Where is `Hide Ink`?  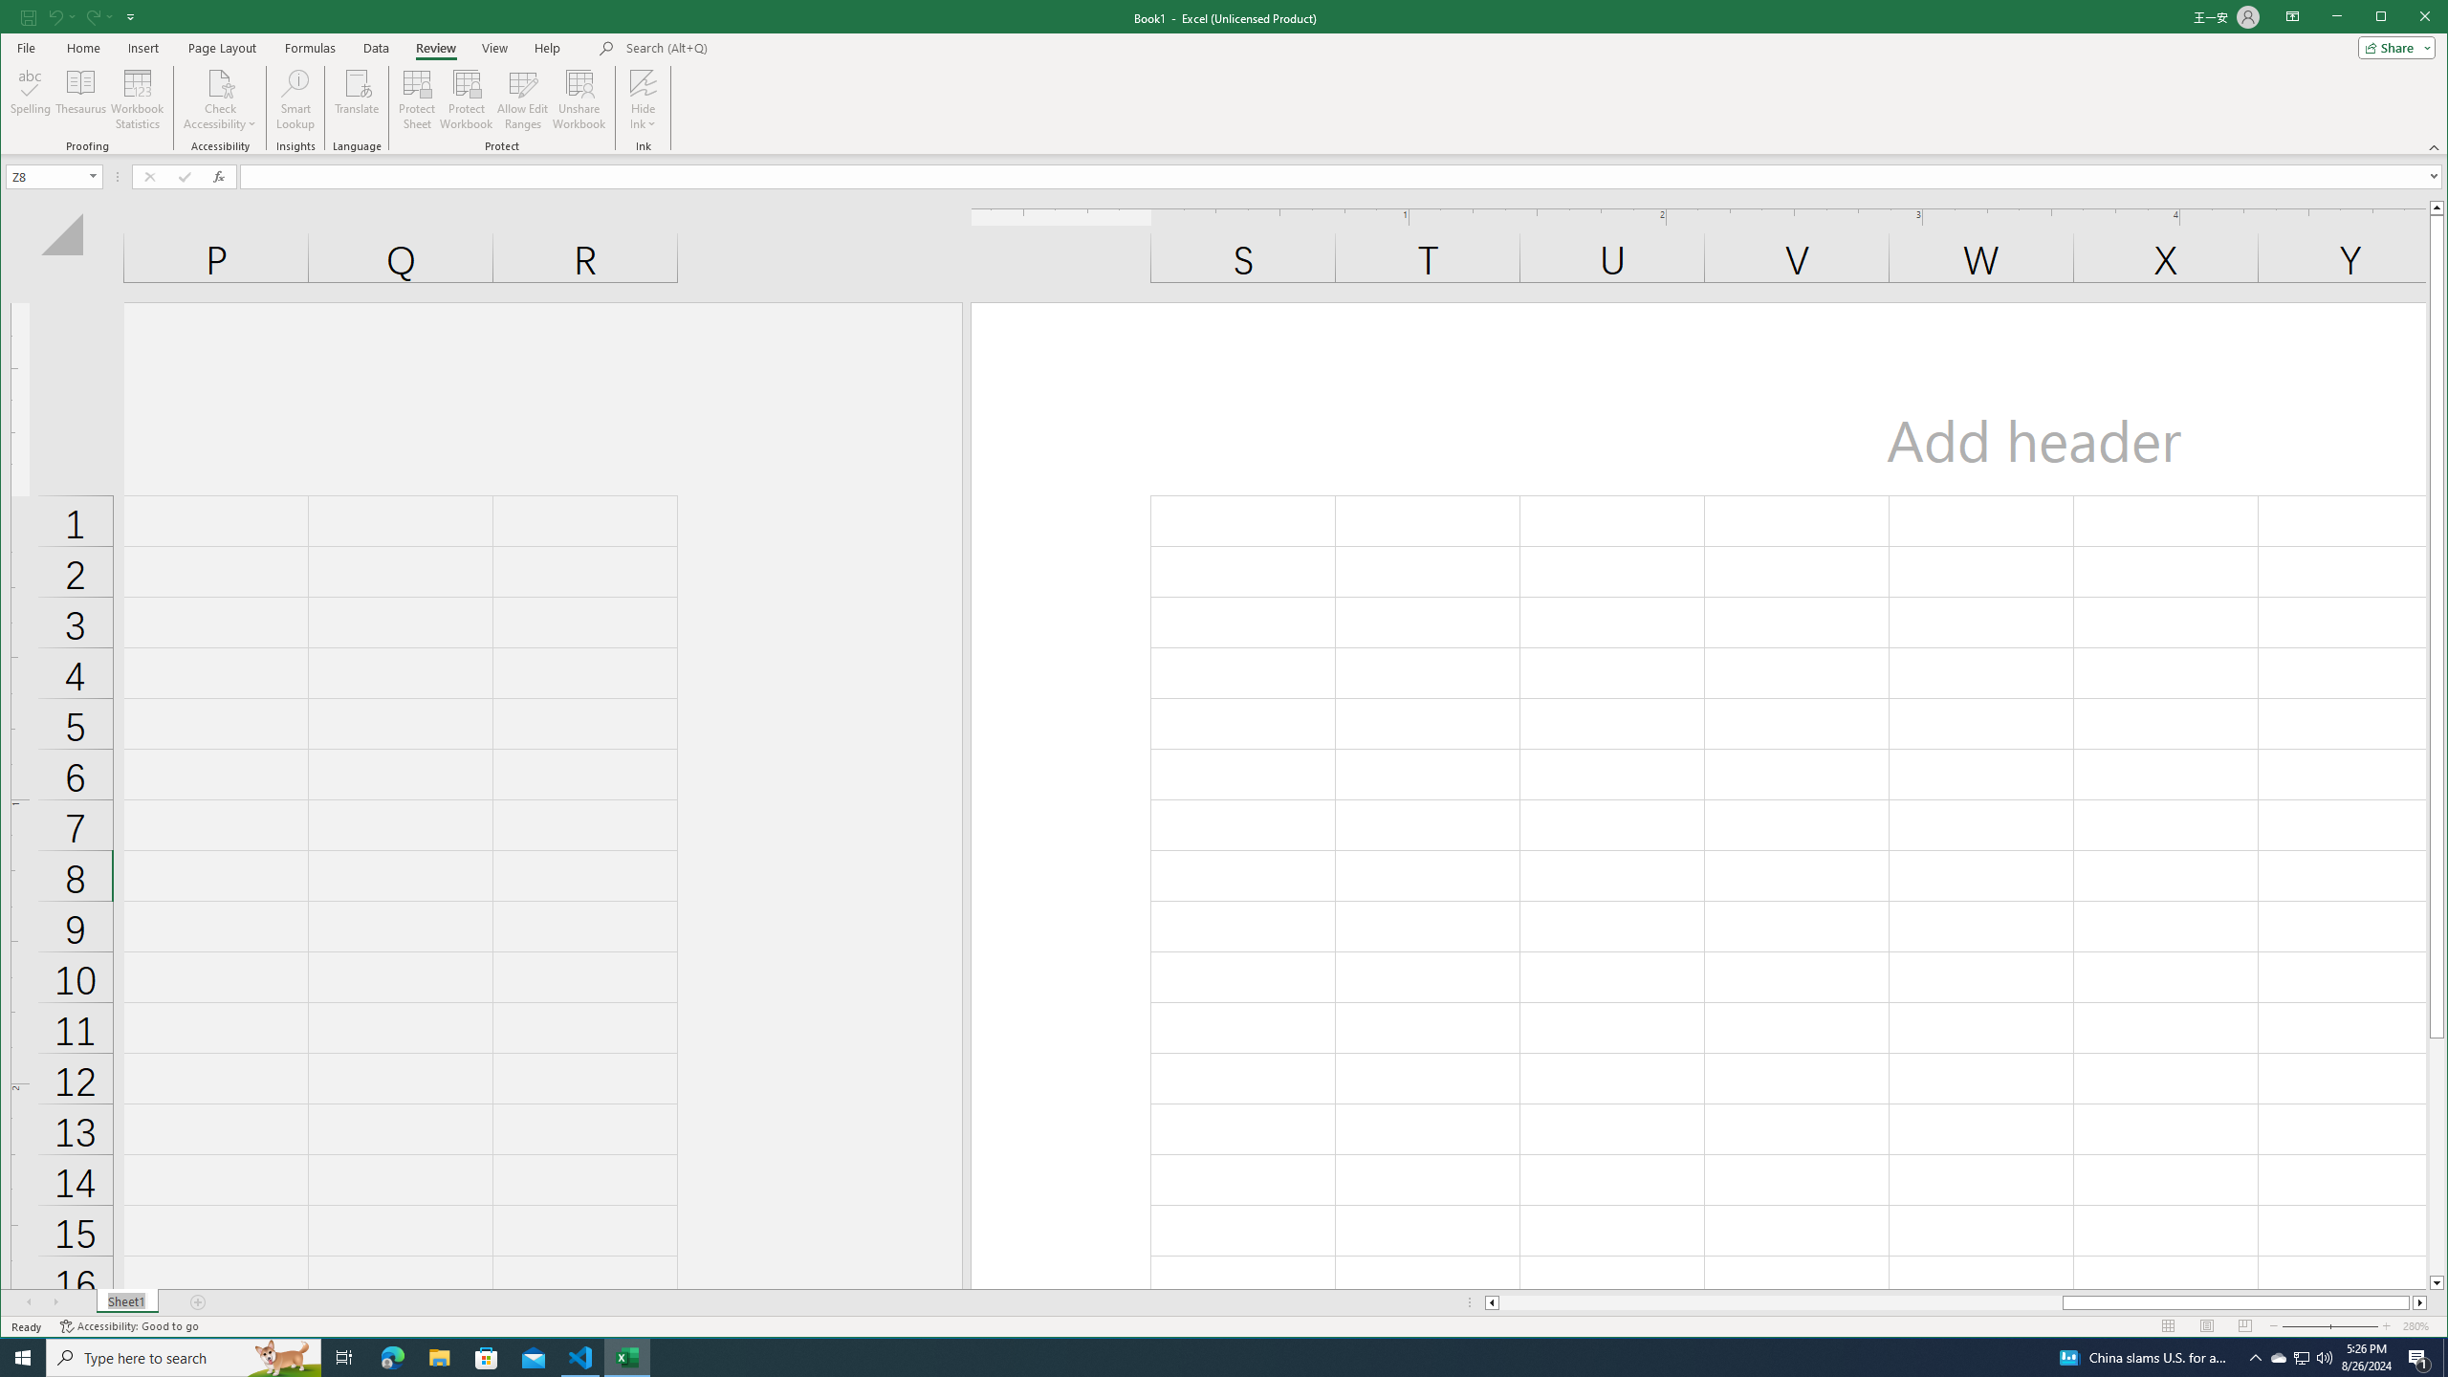 Hide Ink is located at coordinates (643, 82).